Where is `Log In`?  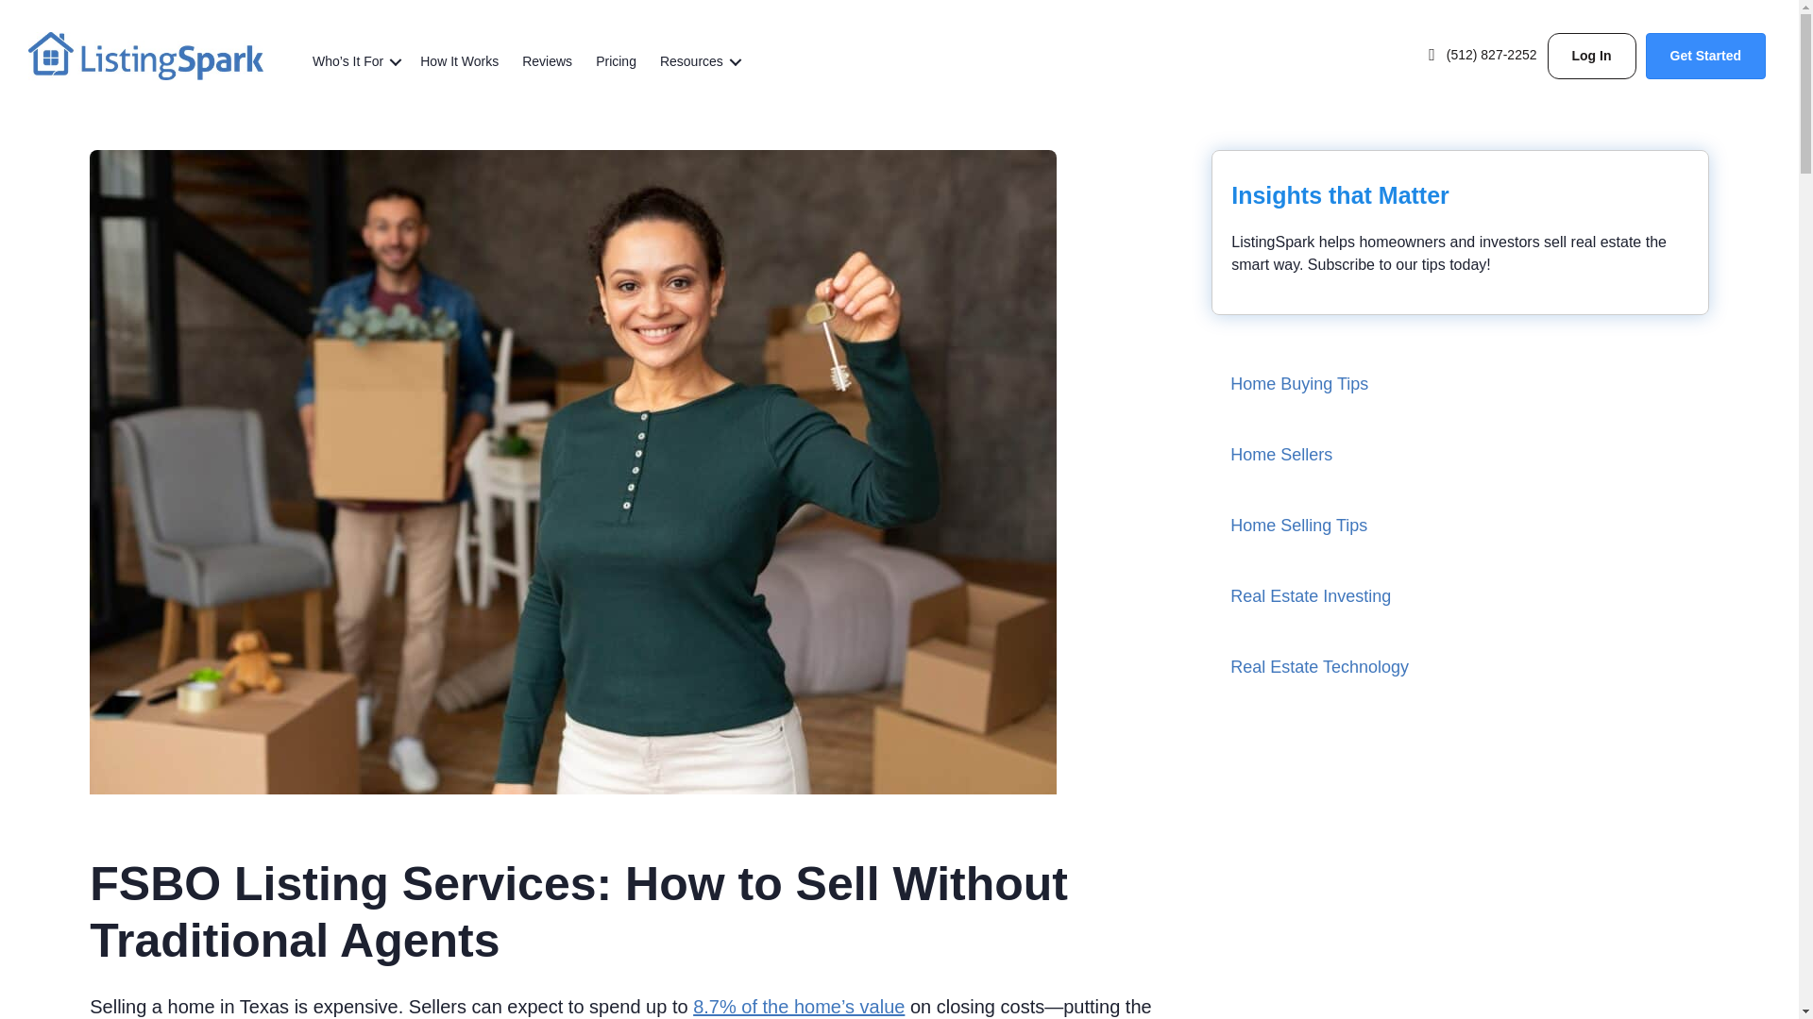 Log In is located at coordinates (1592, 56).